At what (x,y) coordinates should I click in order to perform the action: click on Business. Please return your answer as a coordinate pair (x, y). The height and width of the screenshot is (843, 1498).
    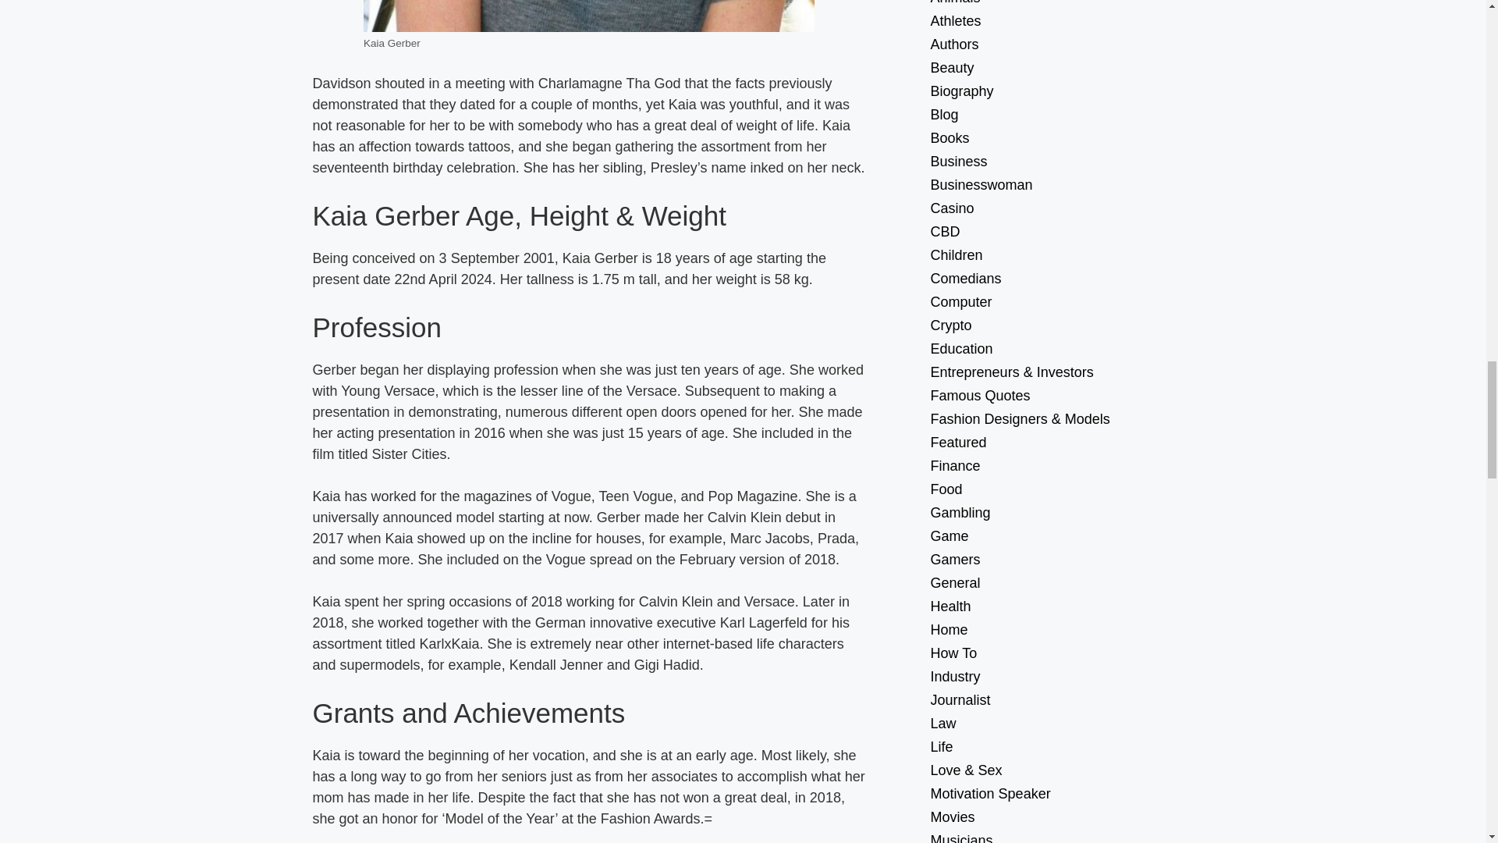
    Looking at the image, I should click on (1055, 162).